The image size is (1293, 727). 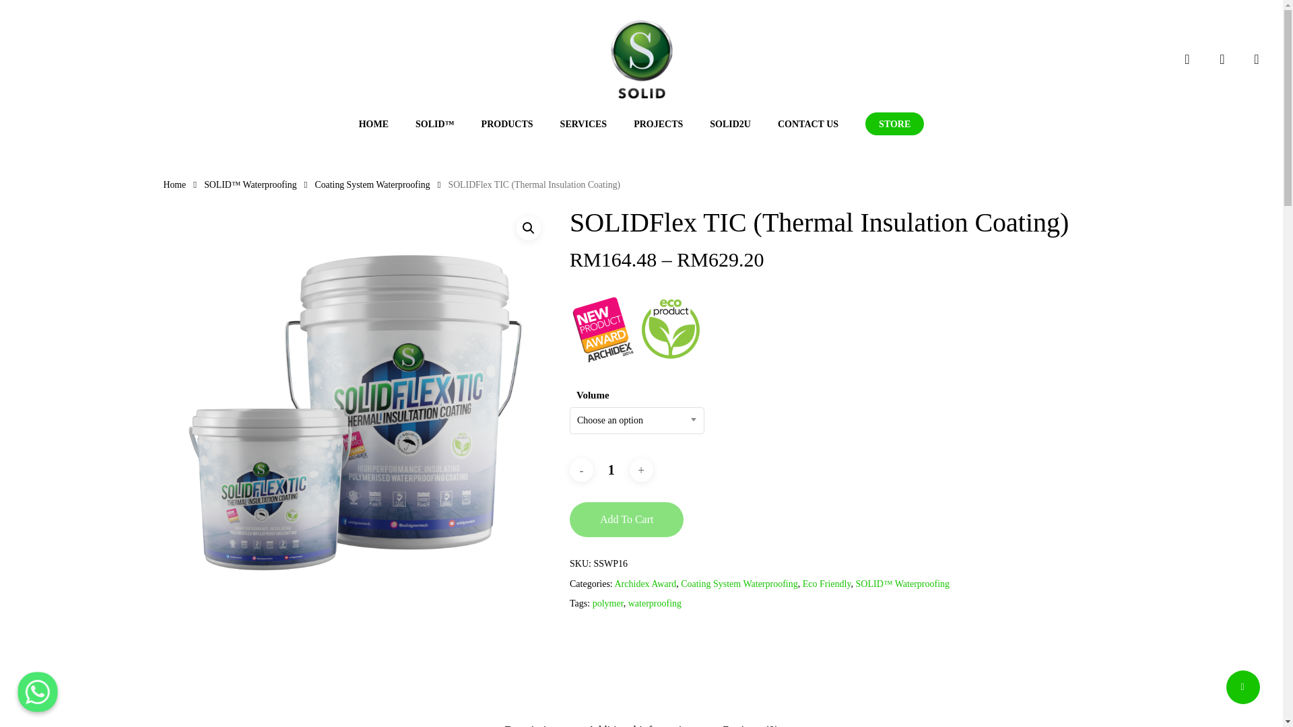 I want to click on Coating System Waterproofing, so click(x=372, y=184).